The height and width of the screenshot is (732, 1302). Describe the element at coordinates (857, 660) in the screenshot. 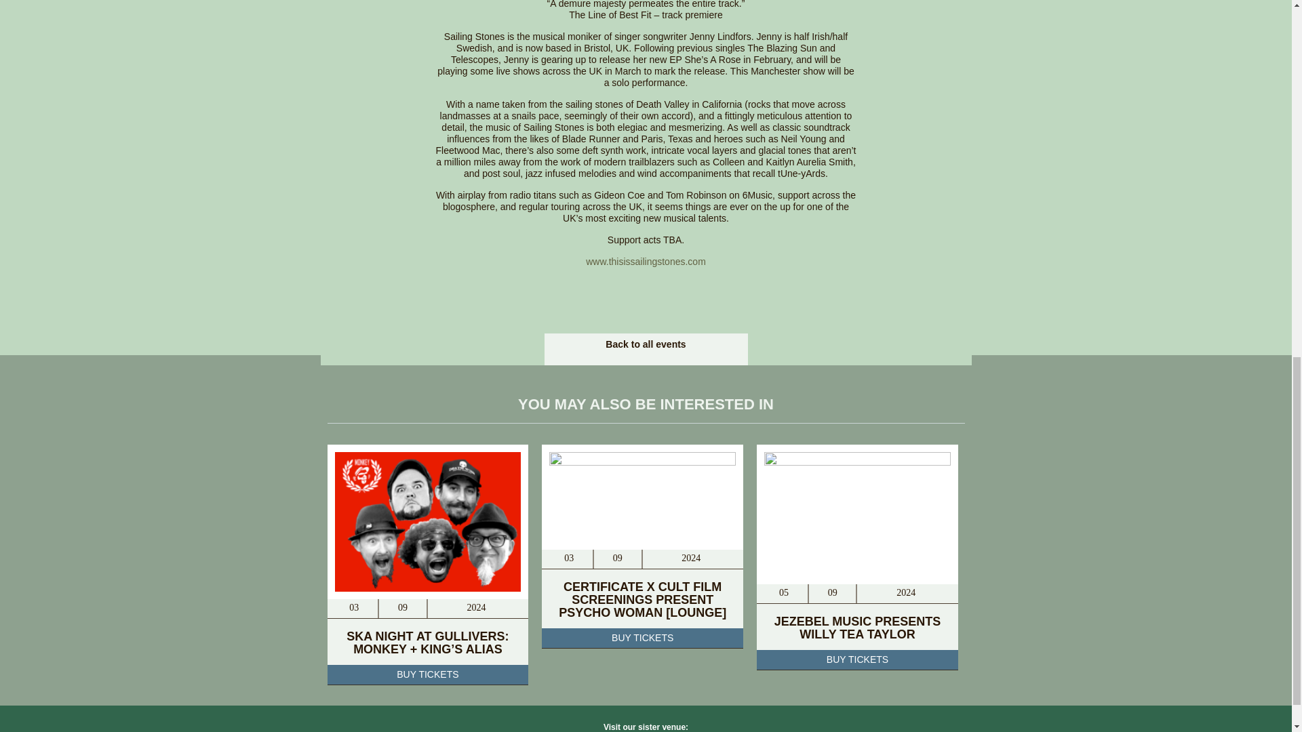

I see `BUY TICKETS` at that location.